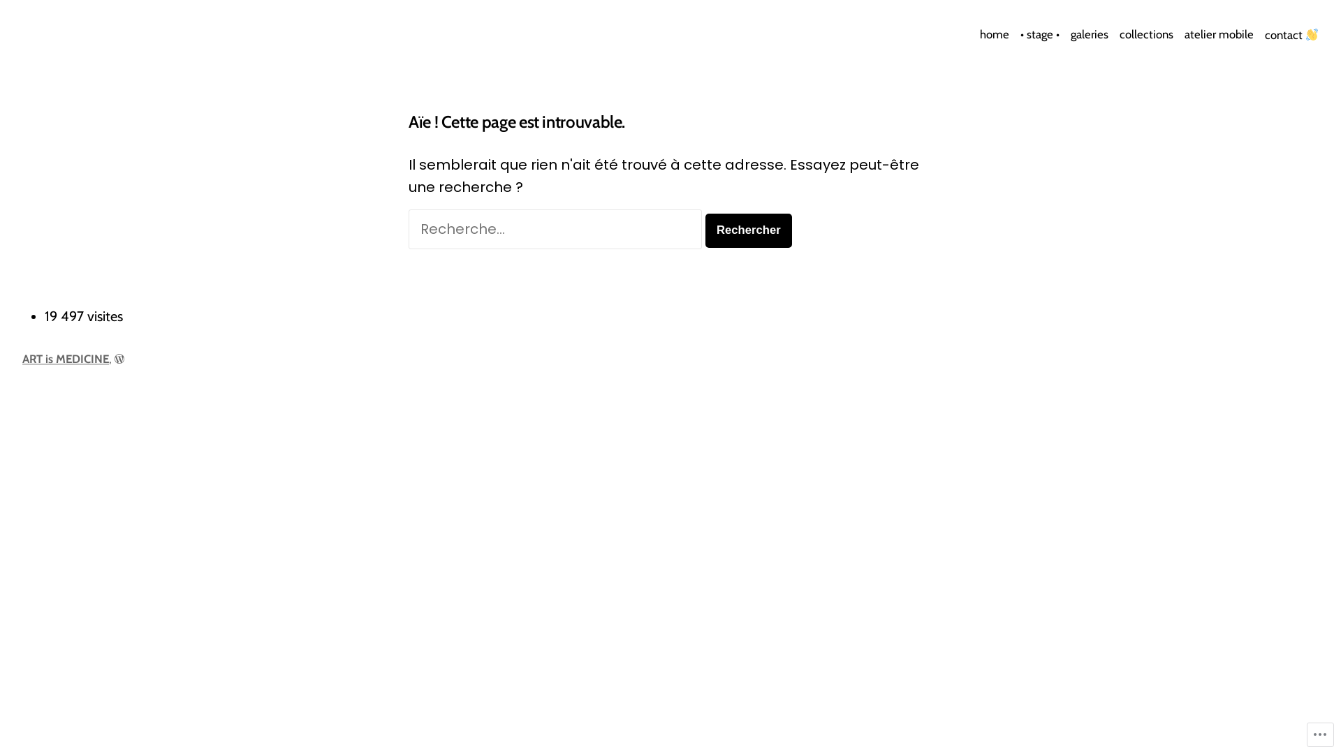 The image size is (1341, 754). I want to click on collections, so click(1147, 35).